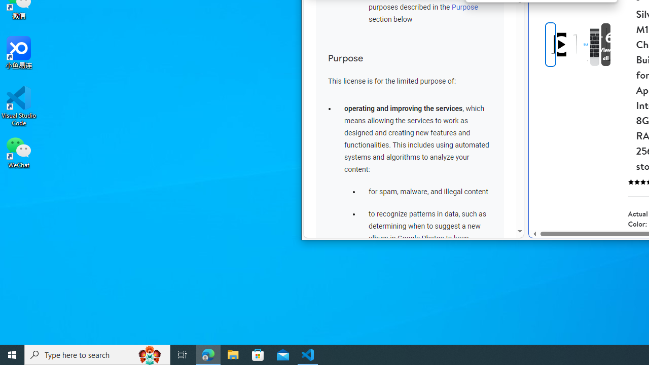  What do you see at coordinates (208, 355) in the screenshot?
I see `Microsoft Edge - 1 running window` at bounding box center [208, 355].